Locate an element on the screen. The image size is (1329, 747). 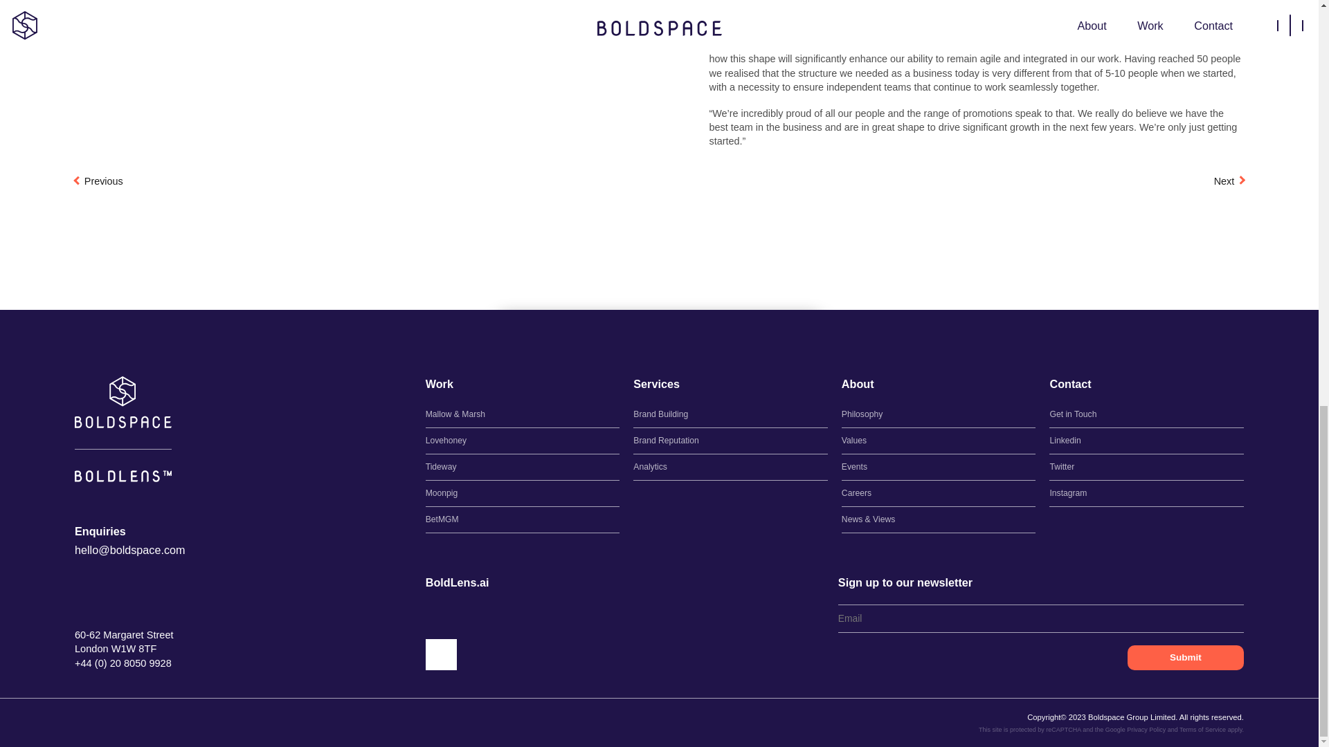
Services is located at coordinates (656, 385).